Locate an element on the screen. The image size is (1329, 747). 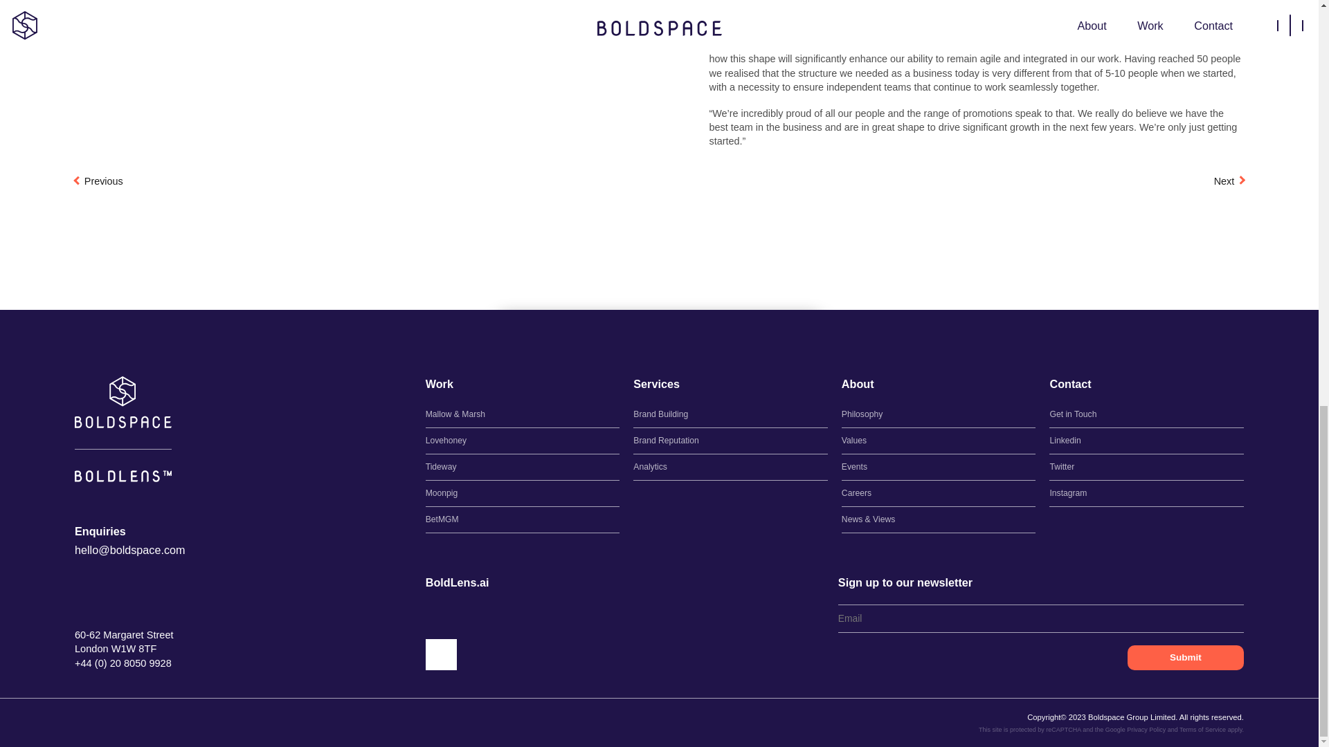
Services is located at coordinates (656, 385).